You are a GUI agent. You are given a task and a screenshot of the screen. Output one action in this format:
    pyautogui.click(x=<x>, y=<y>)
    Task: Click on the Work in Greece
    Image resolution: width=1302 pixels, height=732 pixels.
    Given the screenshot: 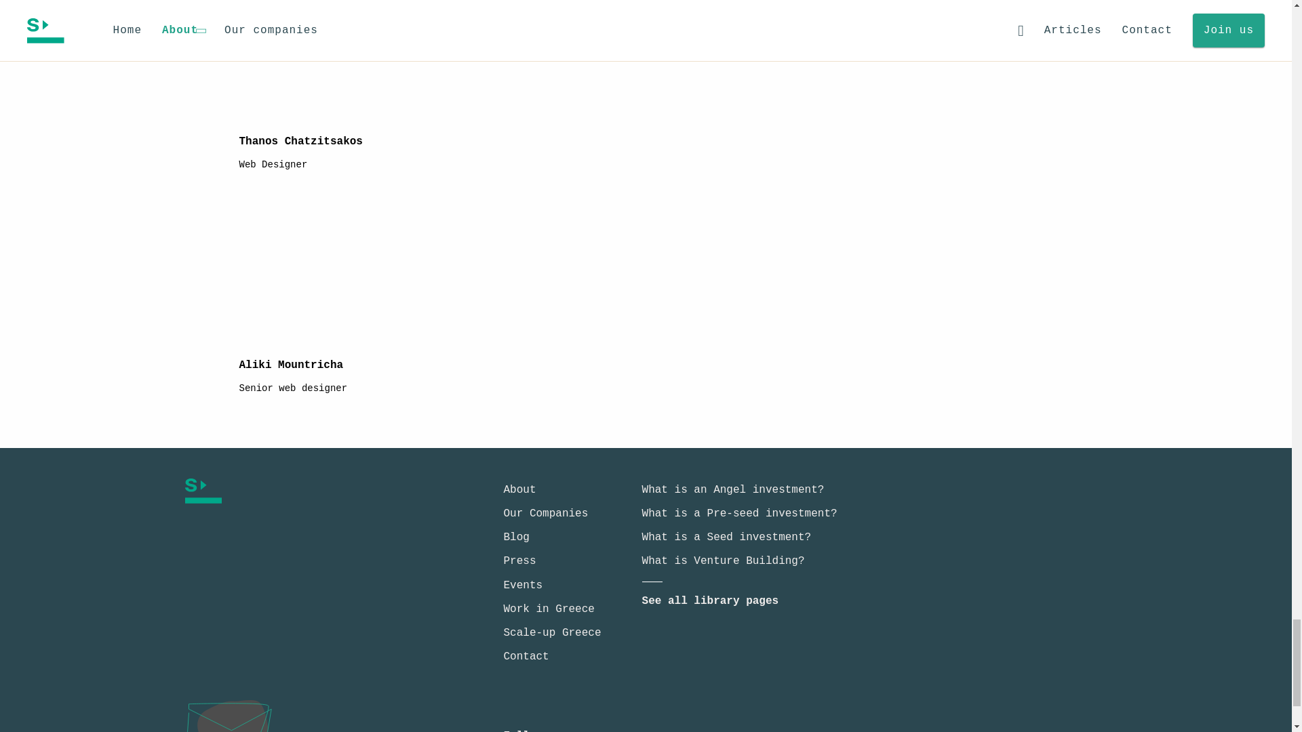 What is the action you would take?
    pyautogui.click(x=548, y=609)
    